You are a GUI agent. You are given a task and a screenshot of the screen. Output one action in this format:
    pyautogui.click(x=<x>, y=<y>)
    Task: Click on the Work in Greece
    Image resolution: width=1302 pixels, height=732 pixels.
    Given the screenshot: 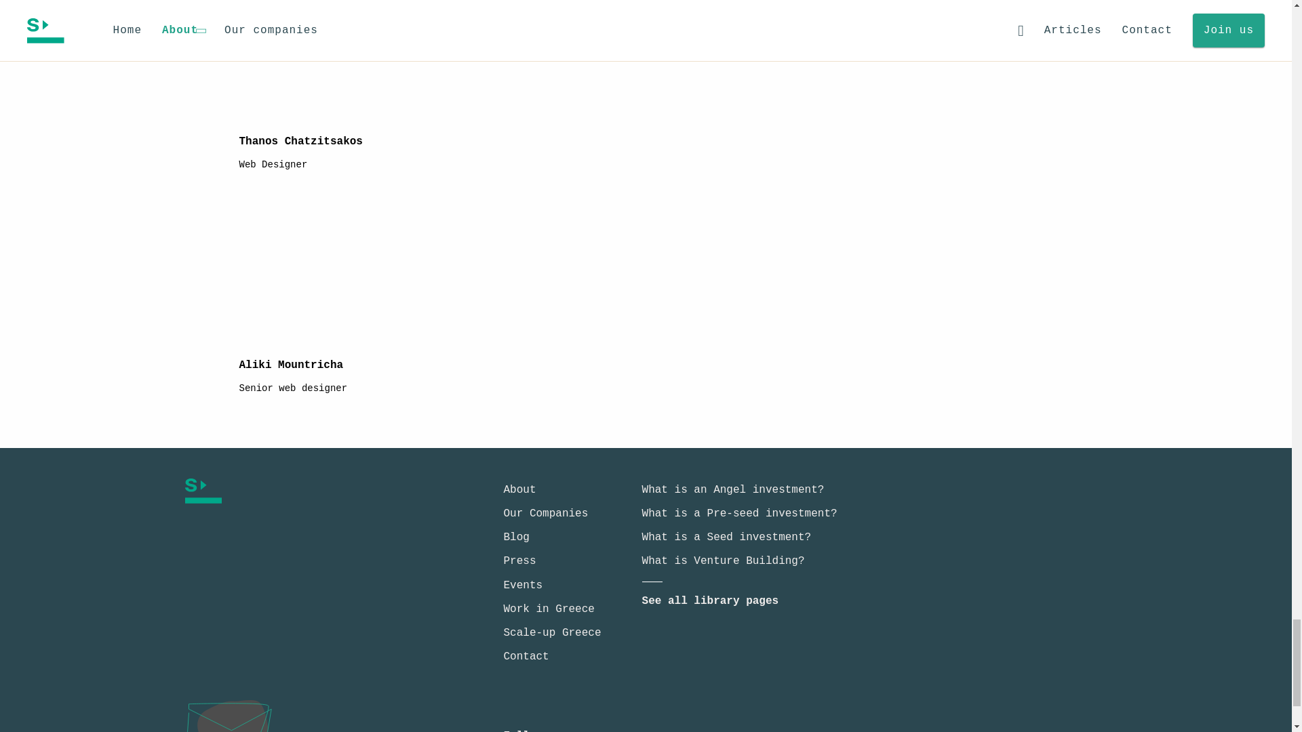 What is the action you would take?
    pyautogui.click(x=548, y=609)
    